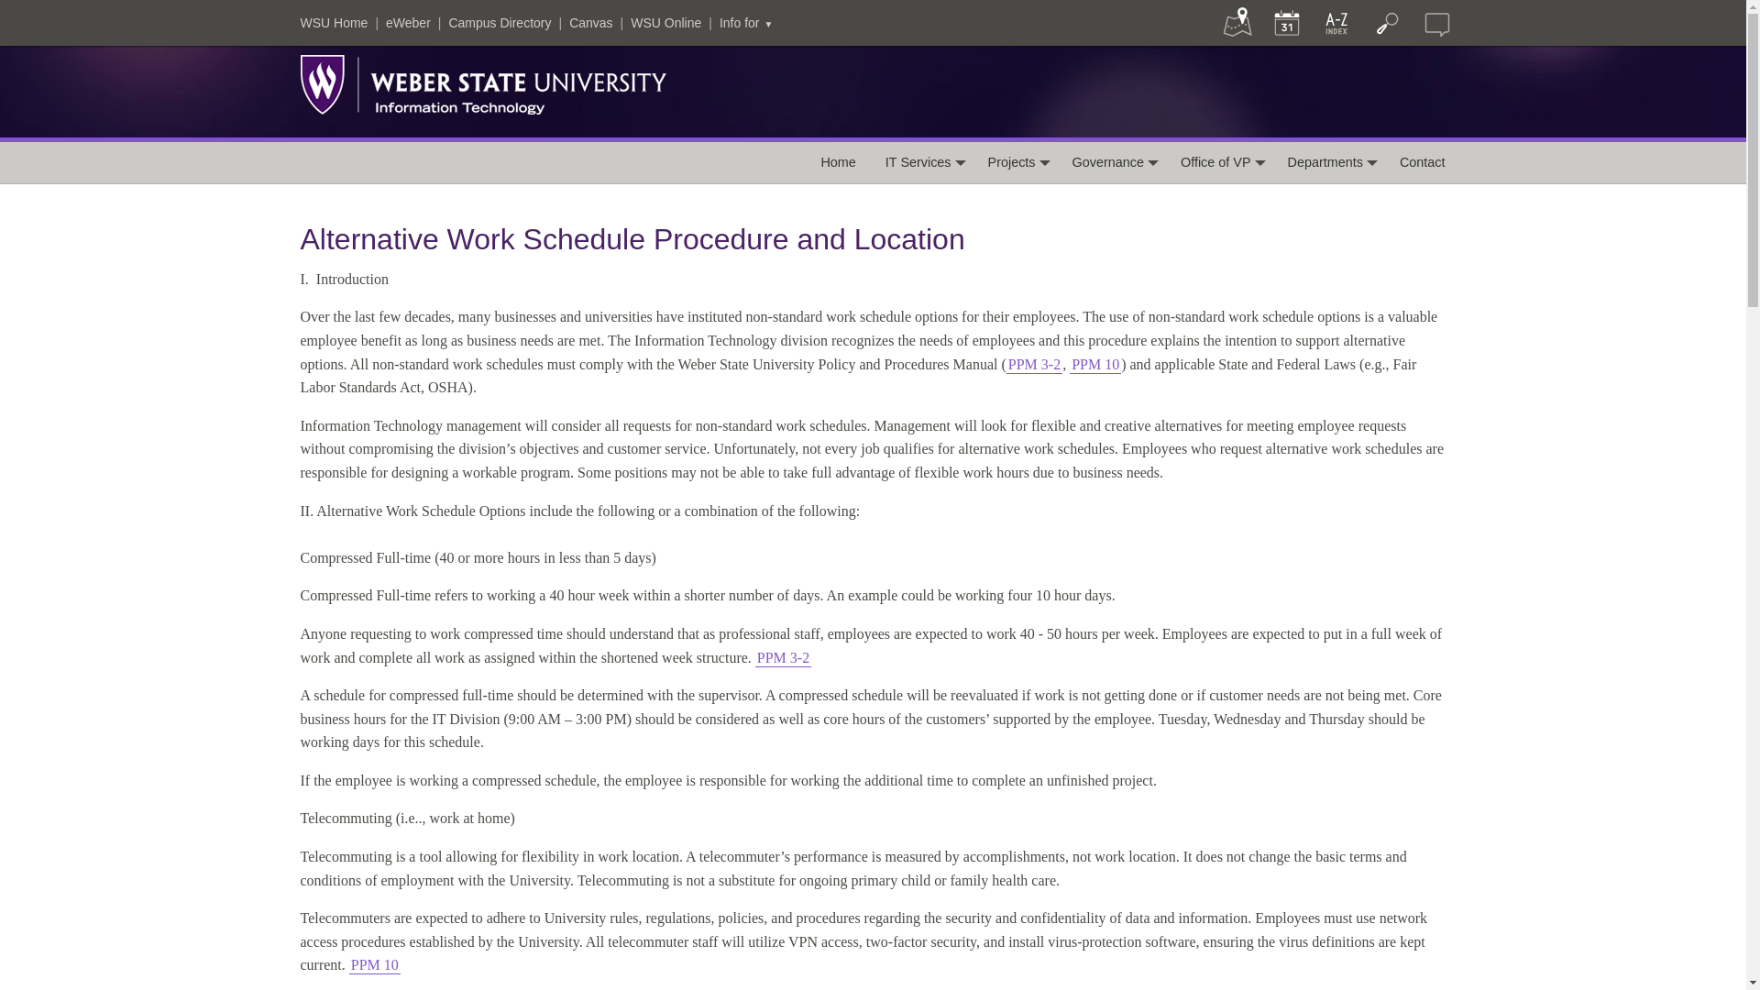 This screenshot has width=1760, height=990. Describe the element at coordinates (746, 23) in the screenshot. I see `Info for` at that location.